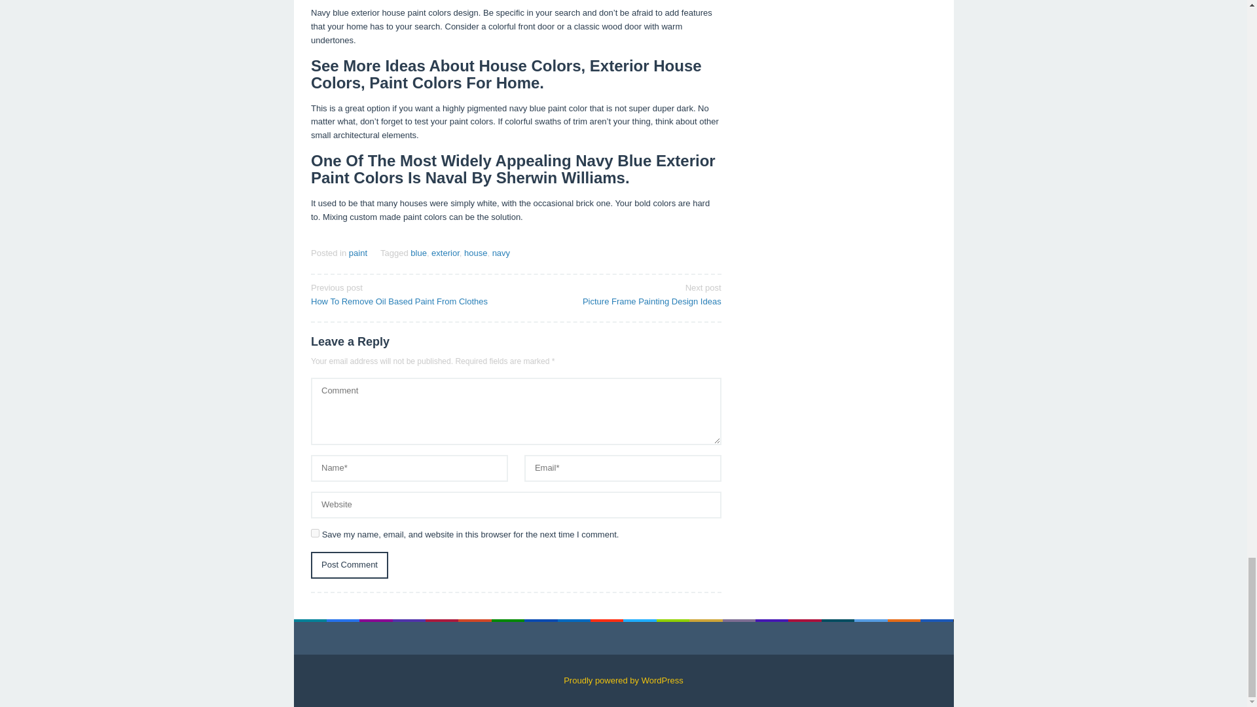 This screenshot has width=1257, height=707. What do you see at coordinates (475, 253) in the screenshot?
I see `Post Comment` at bounding box center [475, 253].